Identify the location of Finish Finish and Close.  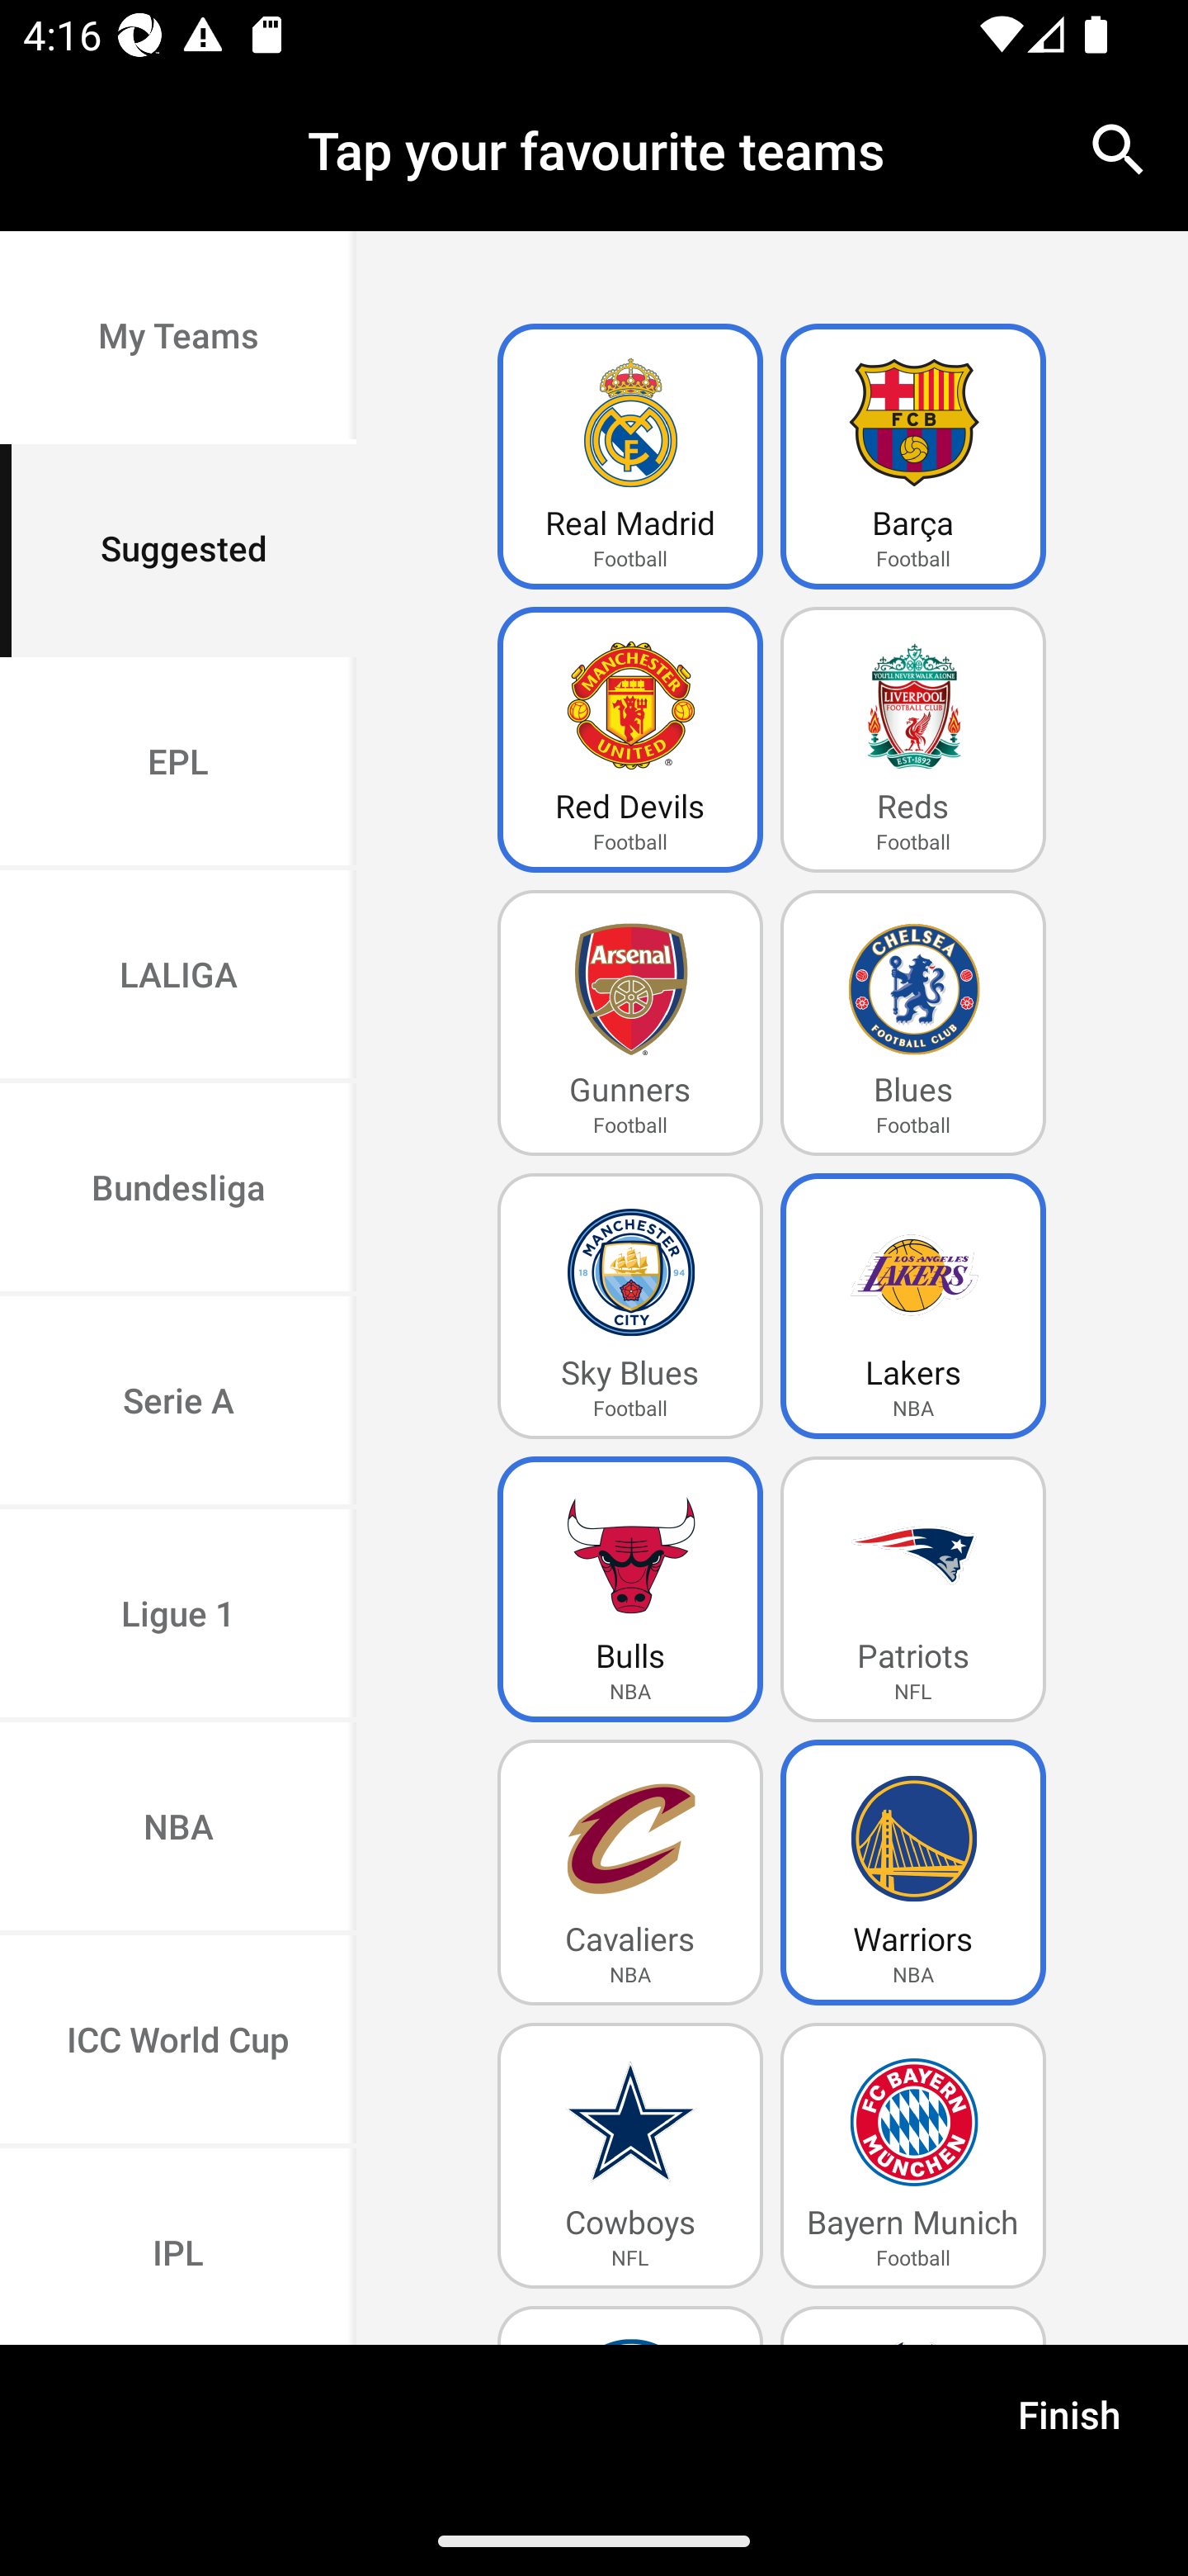
(1069, 2425).